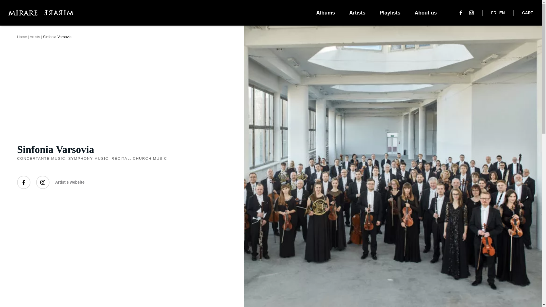  What do you see at coordinates (390, 13) in the screenshot?
I see `Playlists` at bounding box center [390, 13].